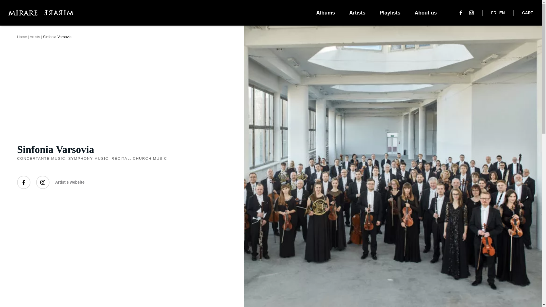  What do you see at coordinates (390, 13) in the screenshot?
I see `Playlists` at bounding box center [390, 13].